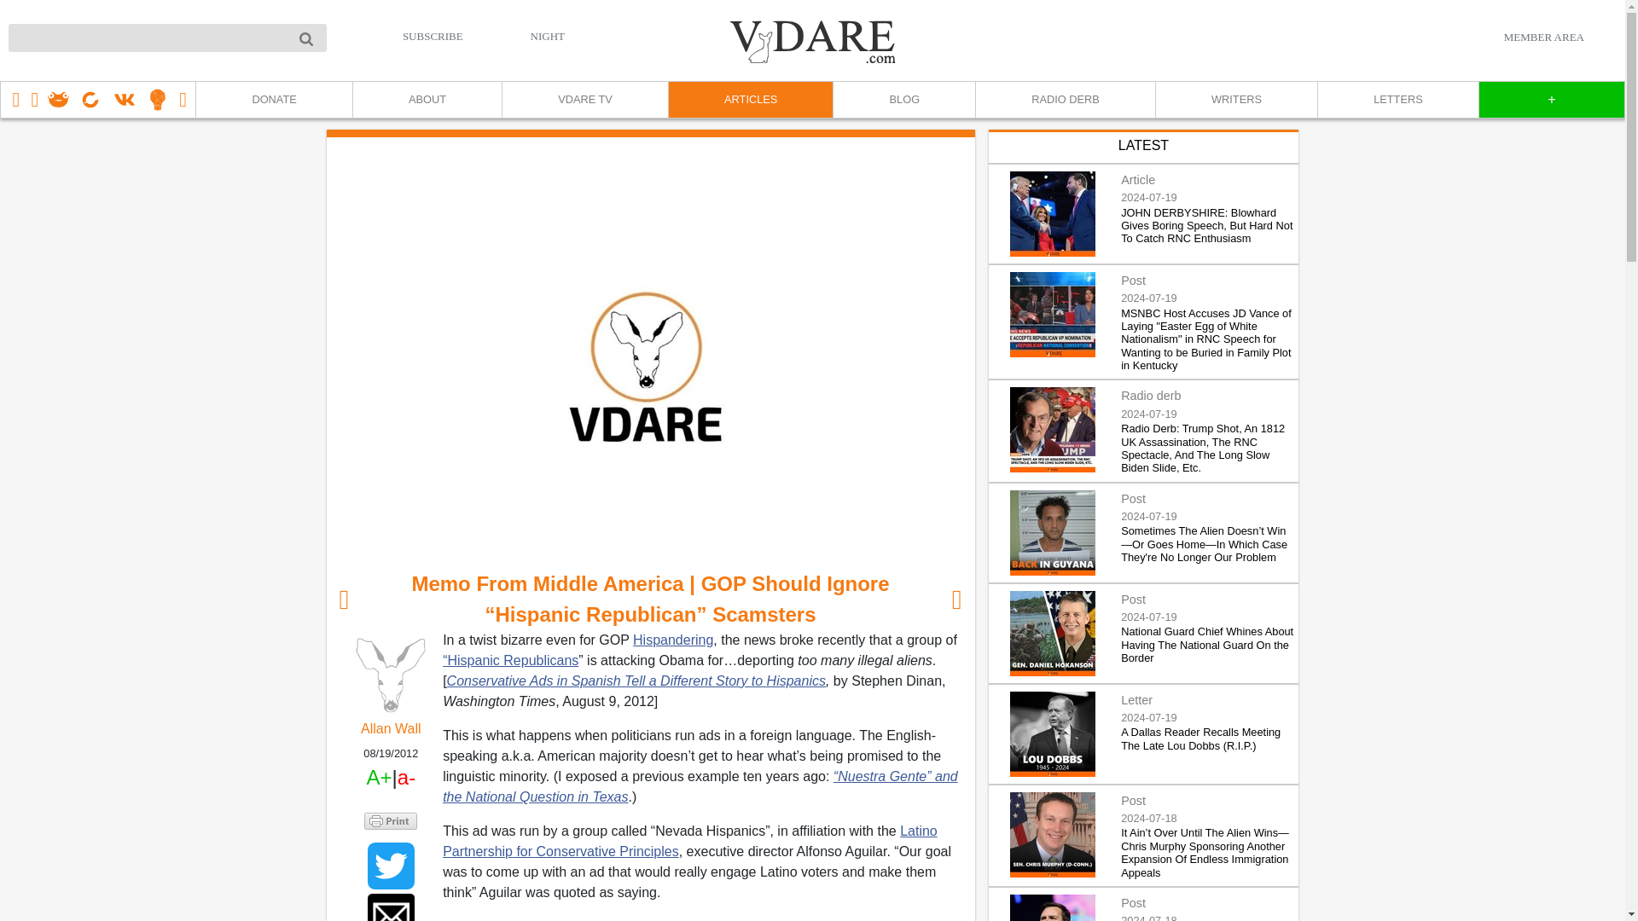 Image resolution: width=1638 pixels, height=921 pixels. Describe the element at coordinates (584, 100) in the screenshot. I see `VDARE TV` at that location.